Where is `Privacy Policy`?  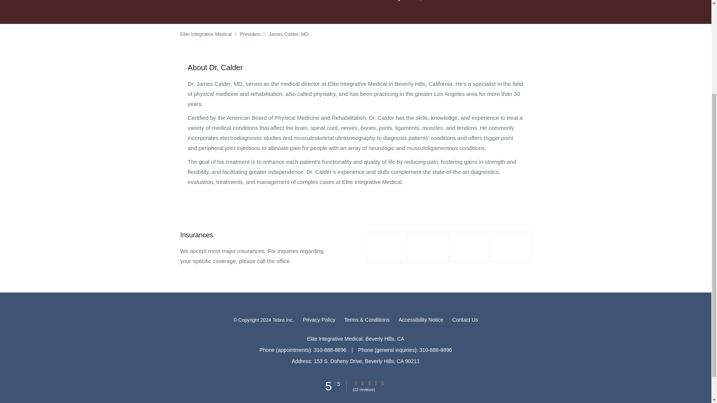
Privacy Policy is located at coordinates (319, 319).